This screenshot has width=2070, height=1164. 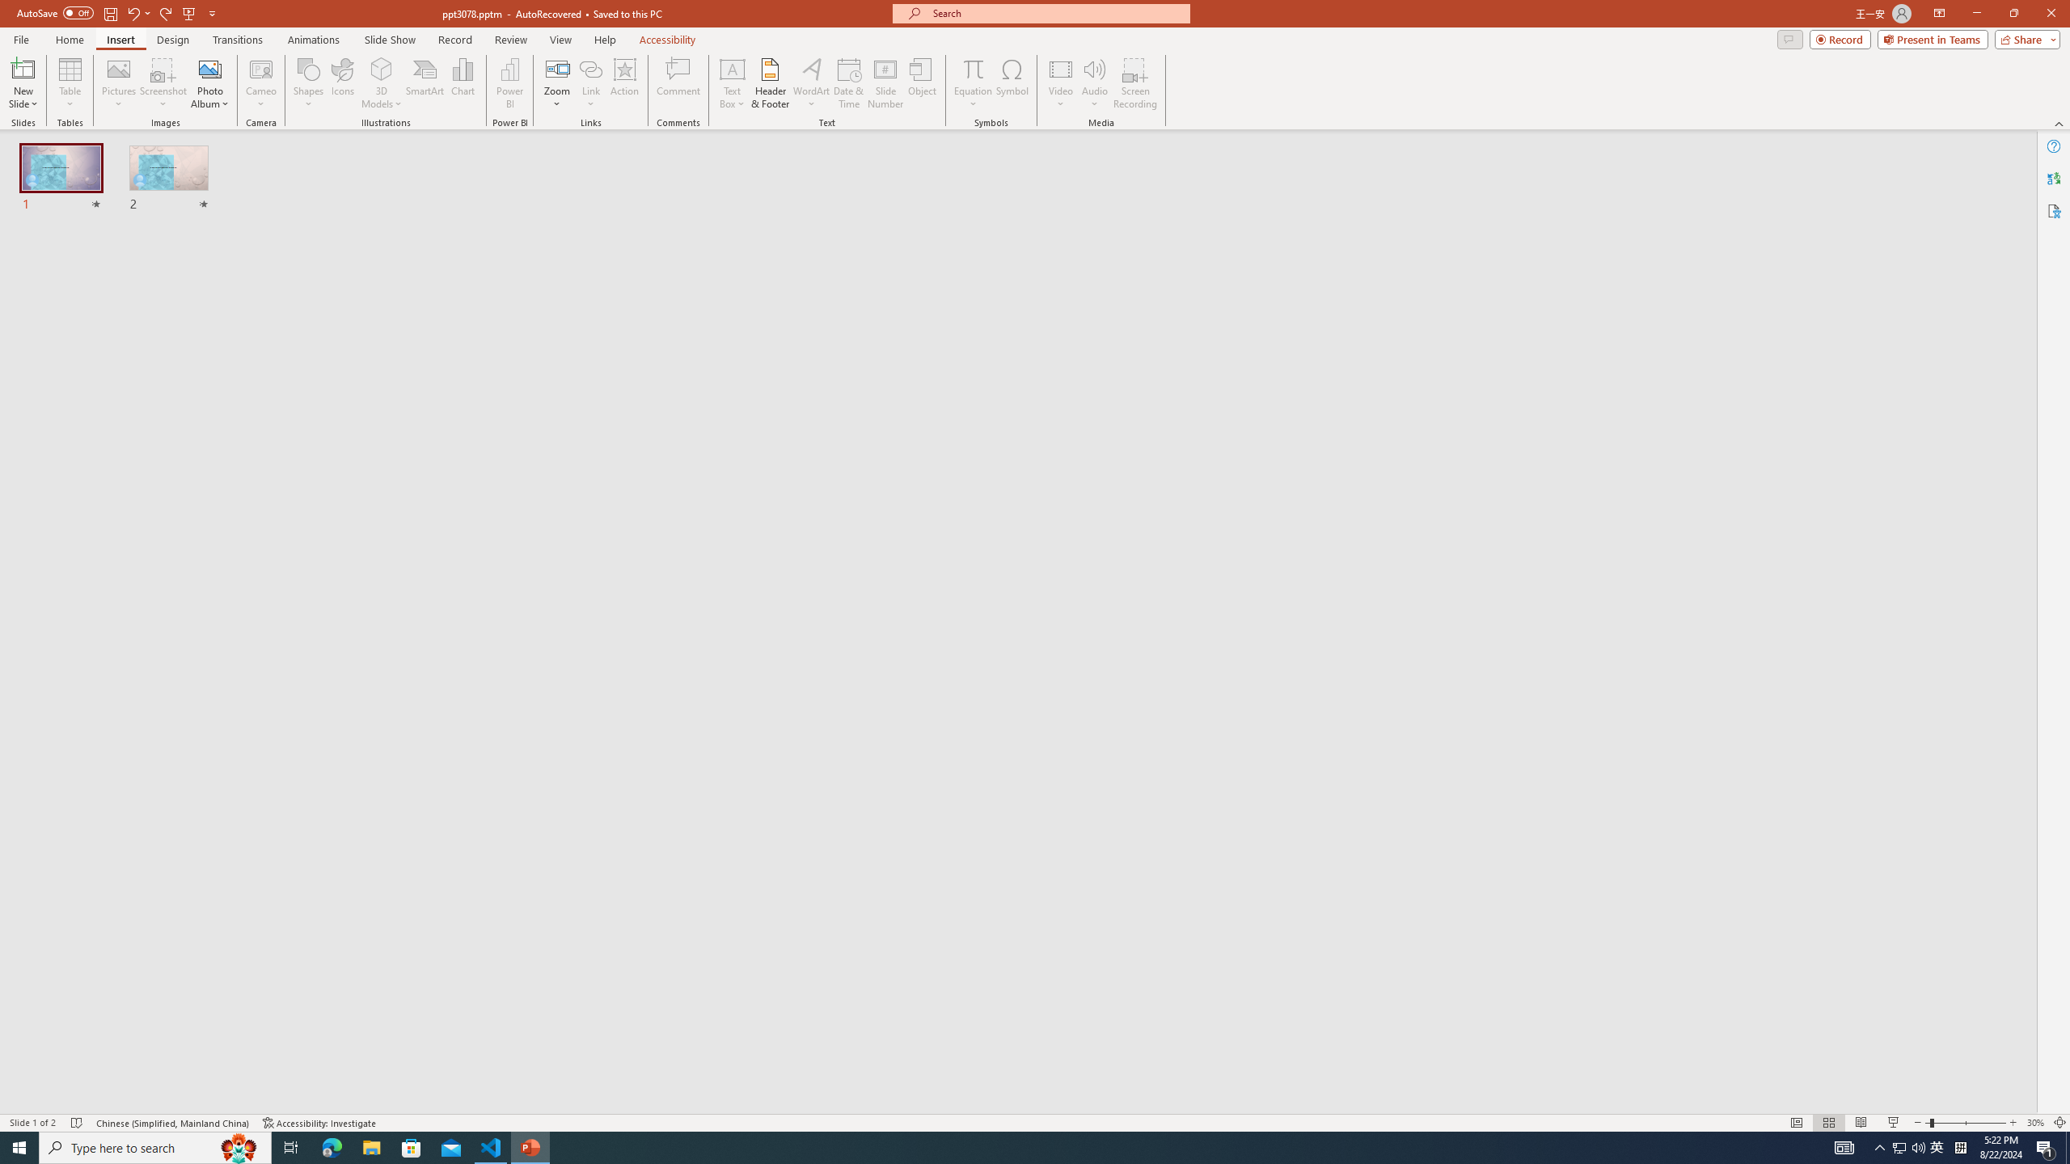 What do you see at coordinates (886, 83) in the screenshot?
I see `Slide Number` at bounding box center [886, 83].